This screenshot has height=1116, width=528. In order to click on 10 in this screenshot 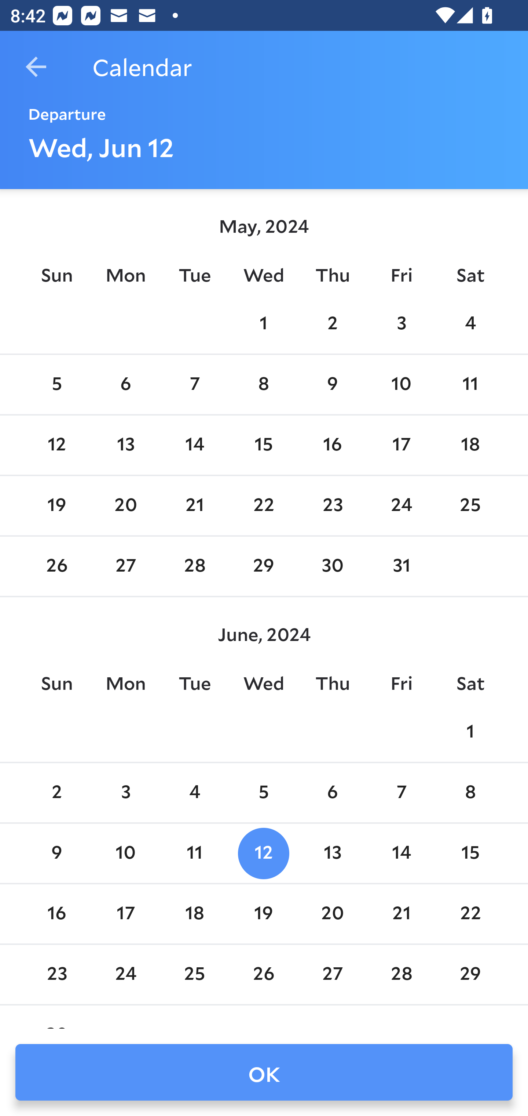, I will do `click(126, 854)`.